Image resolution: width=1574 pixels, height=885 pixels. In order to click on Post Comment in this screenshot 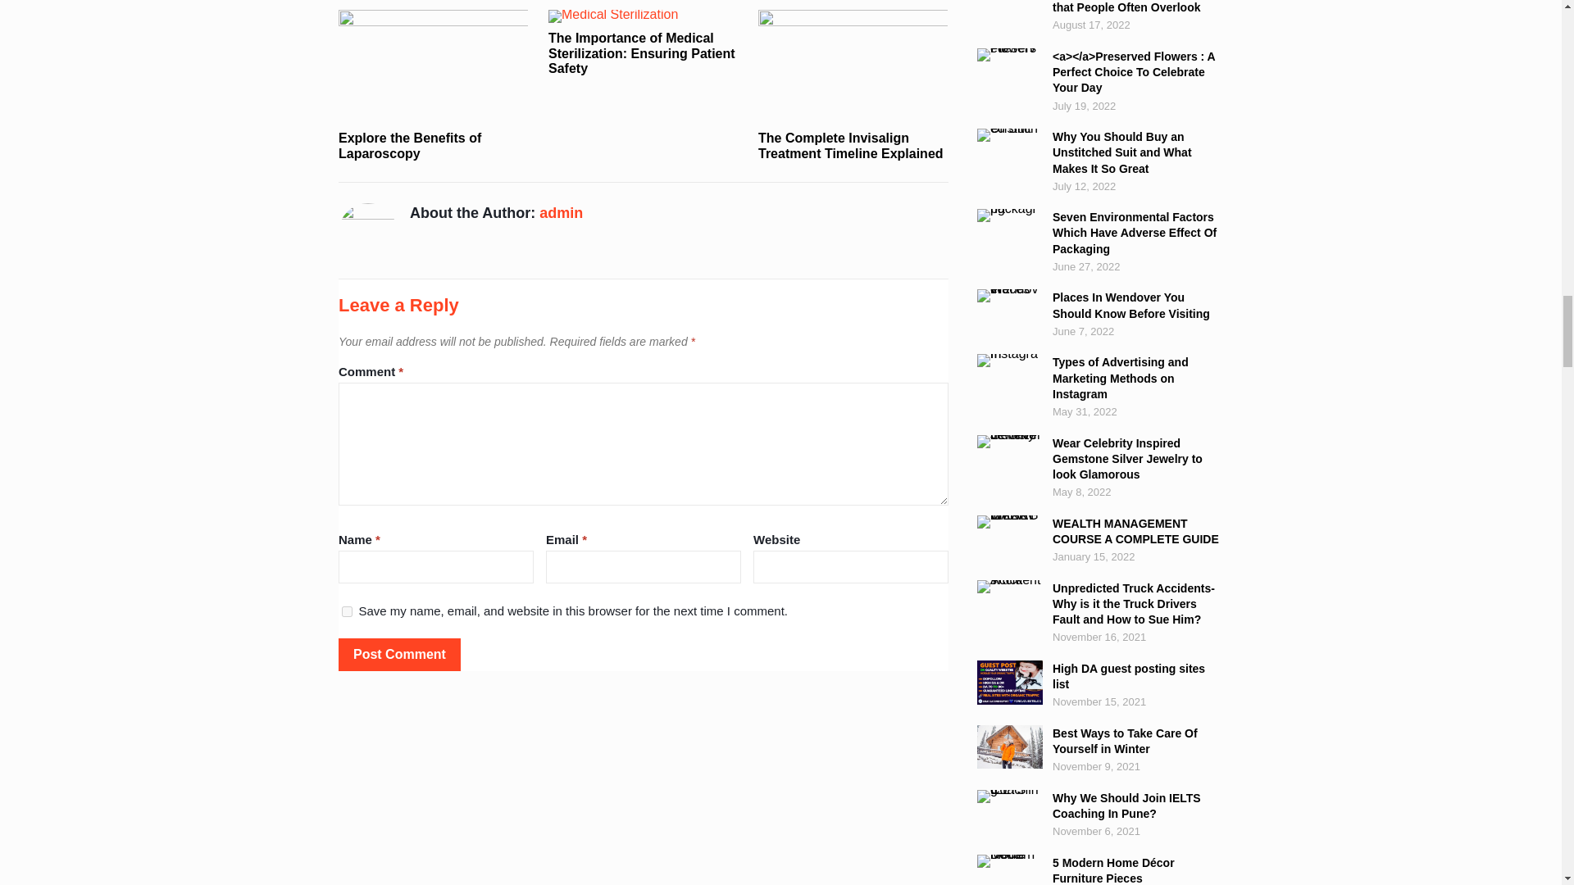, I will do `click(399, 654)`.